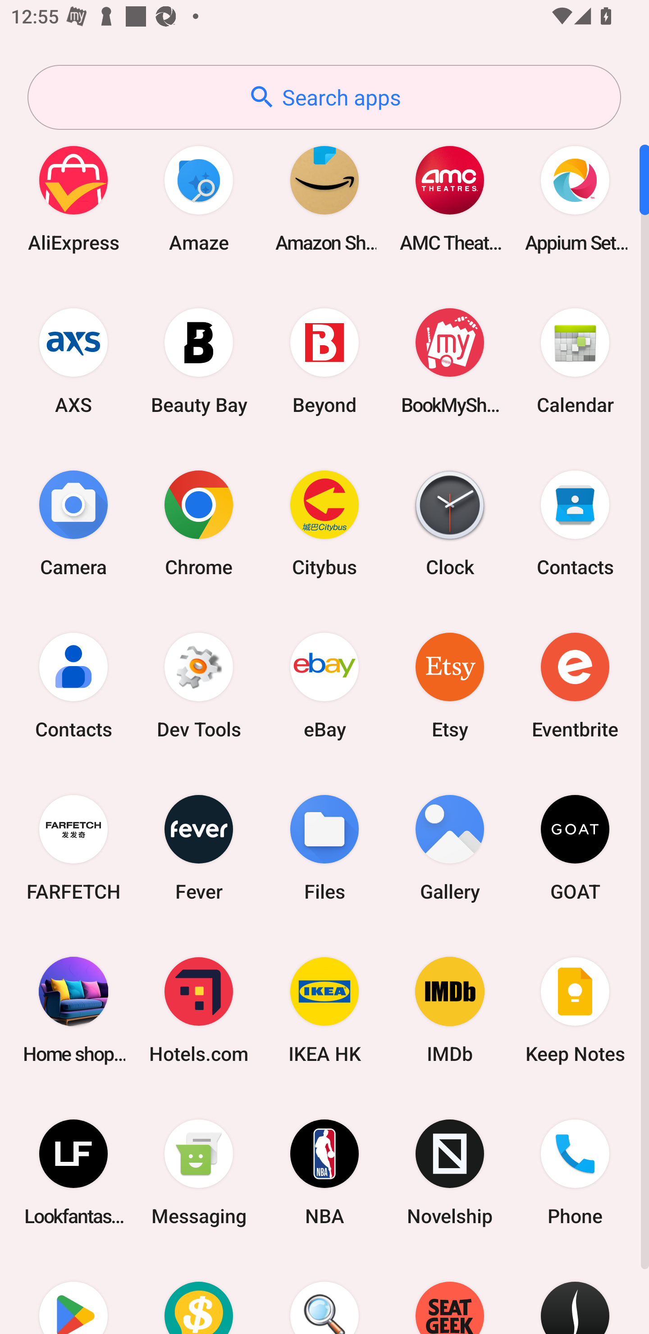  I want to click on BookMyShow, so click(450, 361).